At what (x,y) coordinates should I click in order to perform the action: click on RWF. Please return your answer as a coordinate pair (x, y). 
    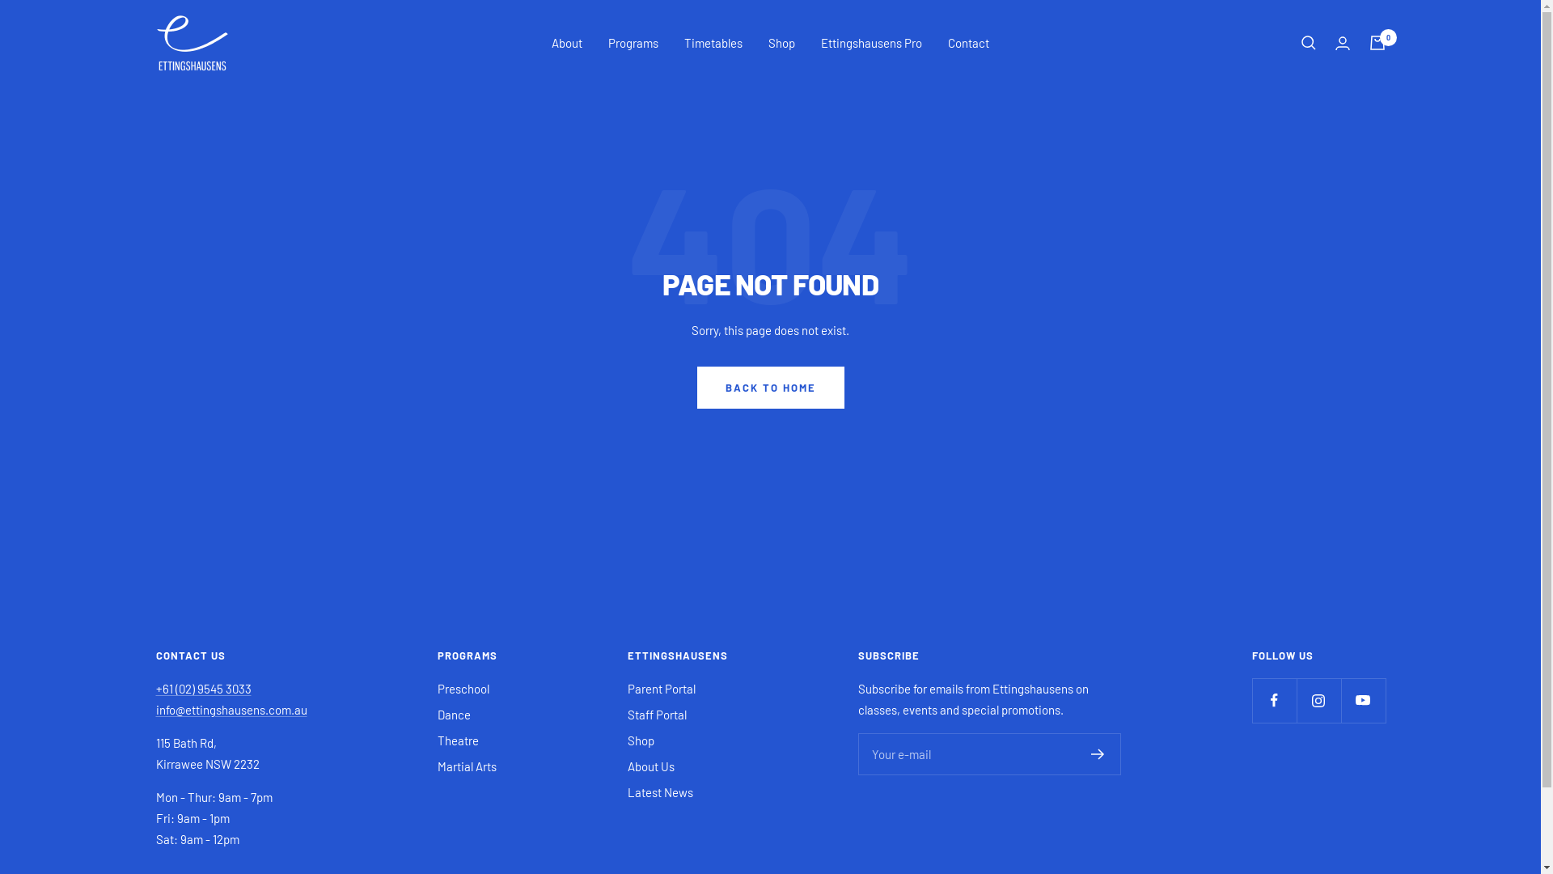
    Looking at the image, I should click on (186, 330).